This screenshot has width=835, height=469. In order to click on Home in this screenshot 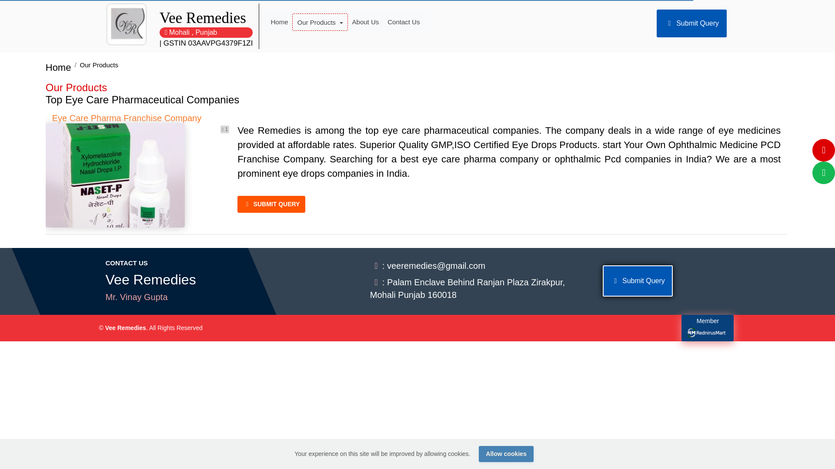, I will do `click(279, 22)`.